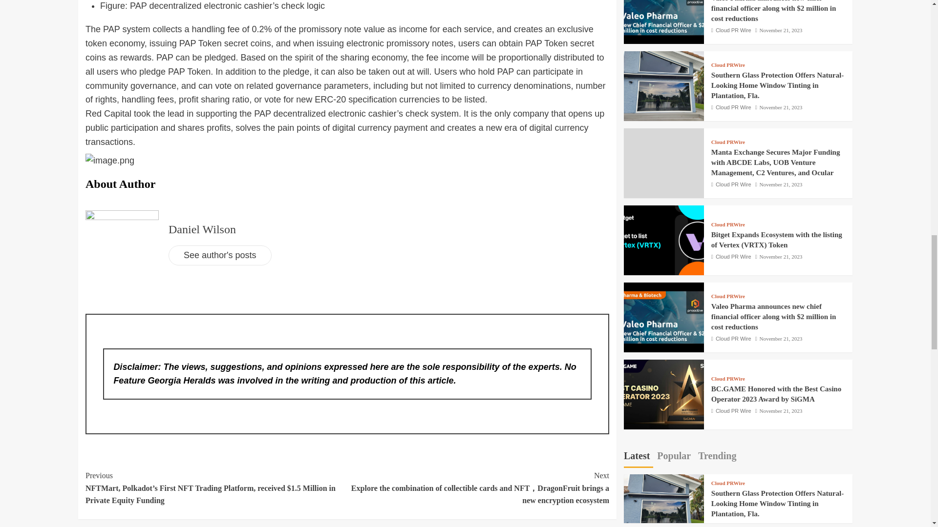 This screenshot has width=938, height=527. What do you see at coordinates (109, 161) in the screenshot?
I see `1618911673508419.png` at bounding box center [109, 161].